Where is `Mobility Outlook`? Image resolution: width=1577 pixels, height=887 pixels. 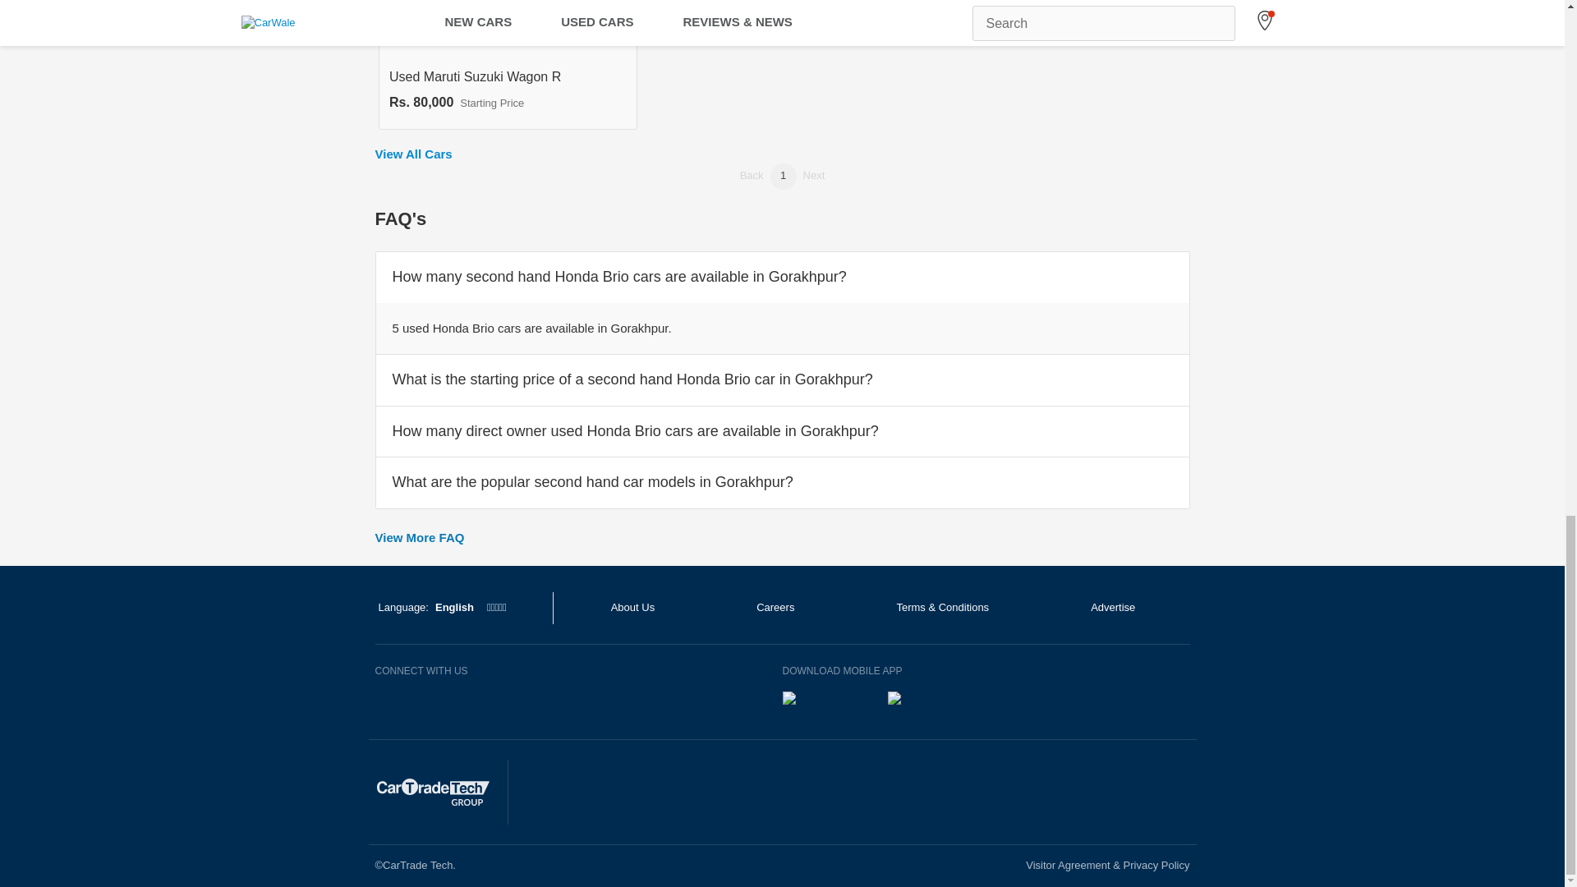
Mobility Outlook is located at coordinates (911, 791).